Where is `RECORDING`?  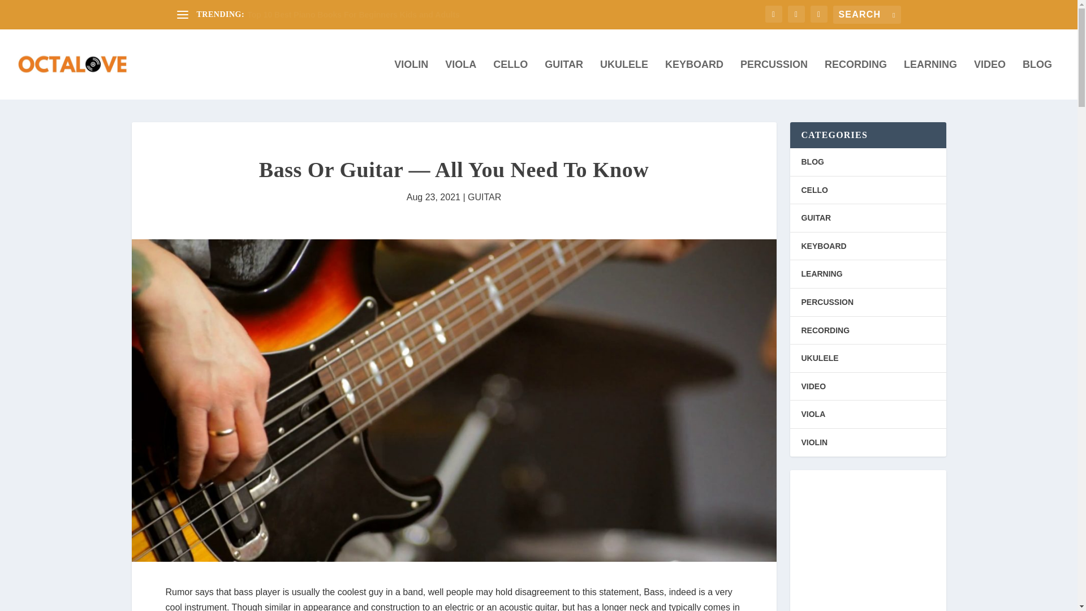 RECORDING is located at coordinates (855, 79).